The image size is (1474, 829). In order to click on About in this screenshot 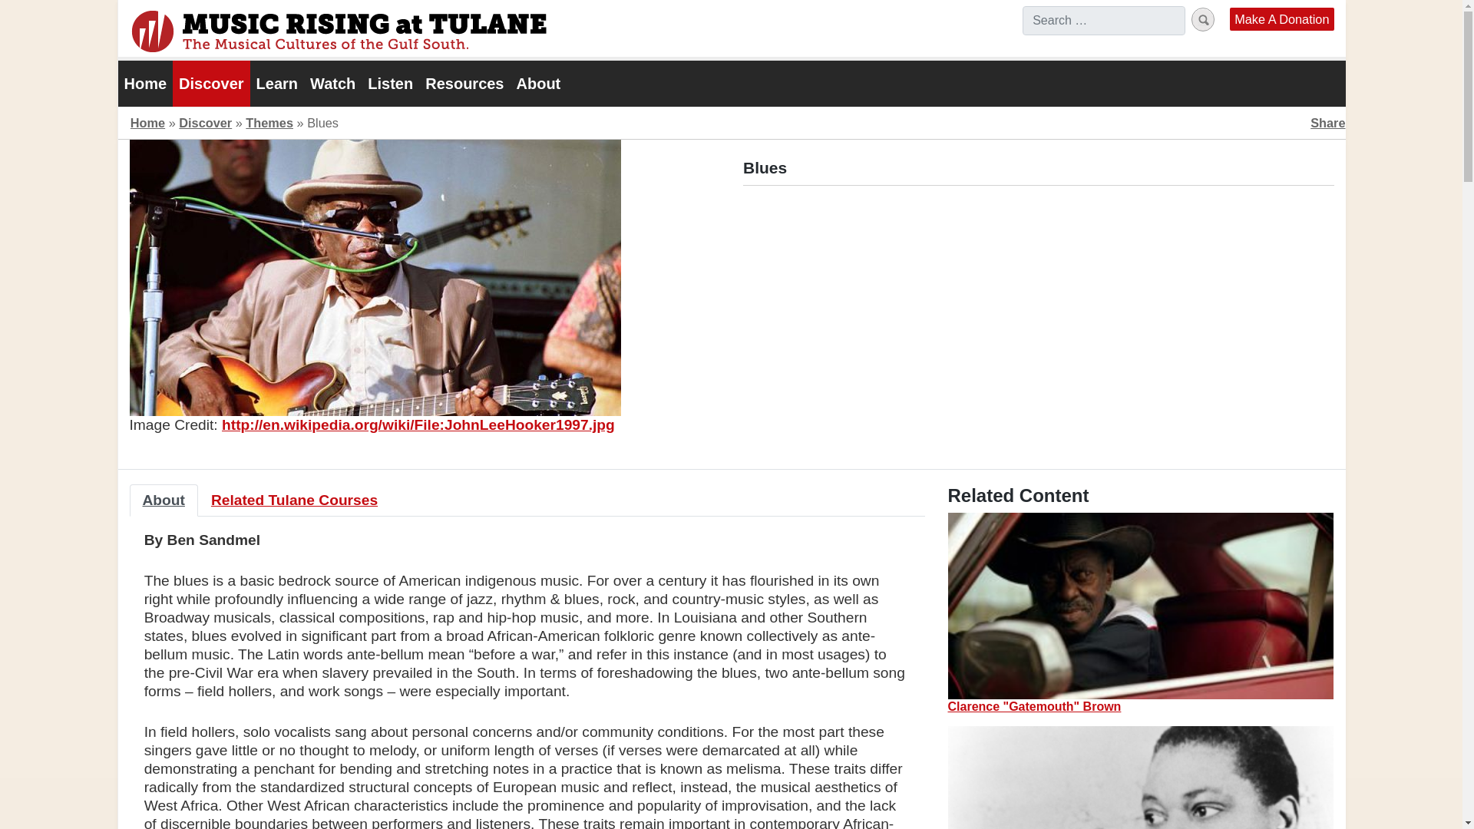, I will do `click(163, 500)`.